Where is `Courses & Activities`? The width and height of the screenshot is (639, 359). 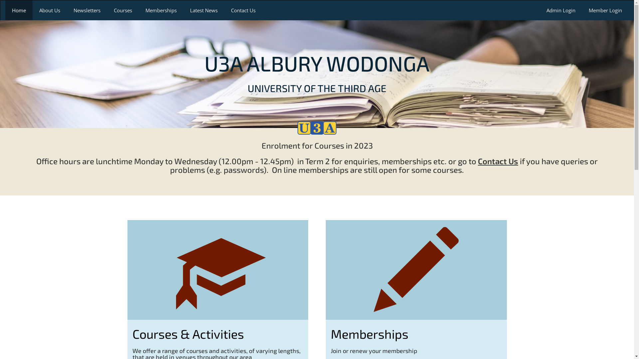 Courses & Activities is located at coordinates (218, 270).